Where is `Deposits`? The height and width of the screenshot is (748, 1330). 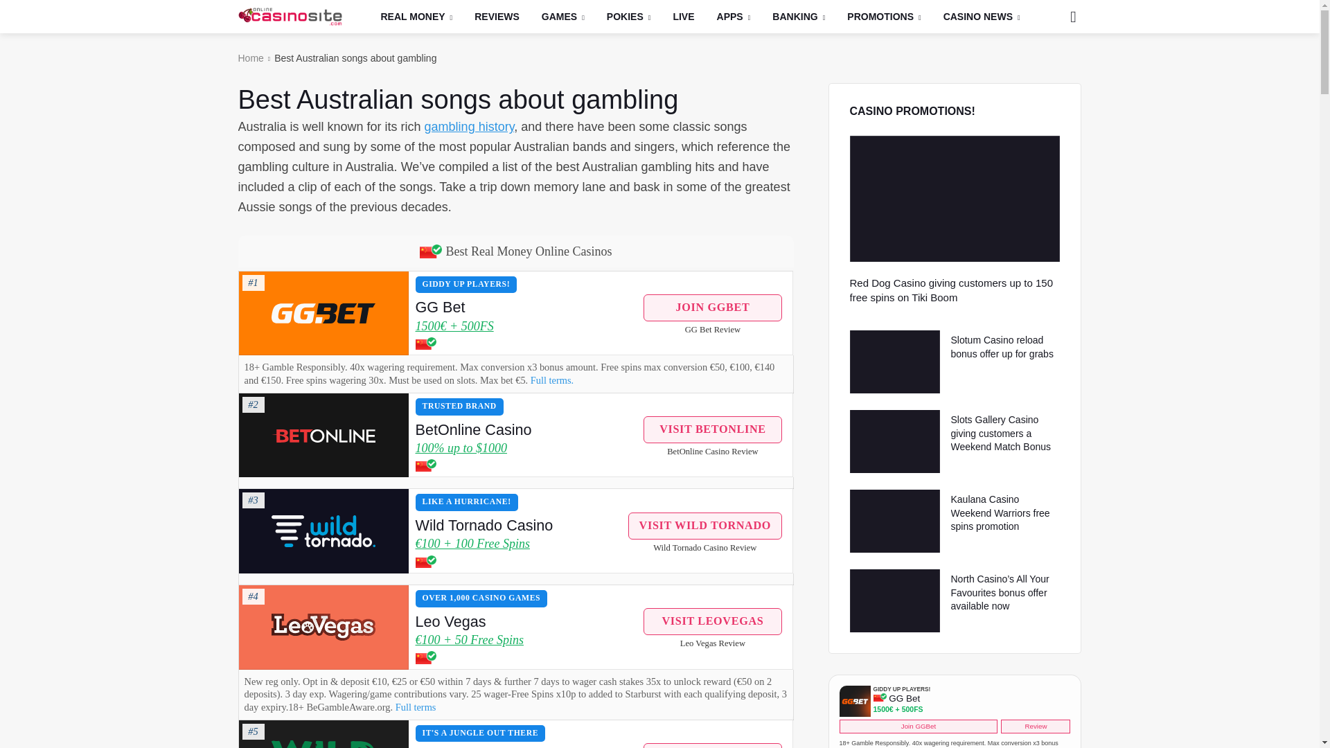 Deposits is located at coordinates (798, 17).